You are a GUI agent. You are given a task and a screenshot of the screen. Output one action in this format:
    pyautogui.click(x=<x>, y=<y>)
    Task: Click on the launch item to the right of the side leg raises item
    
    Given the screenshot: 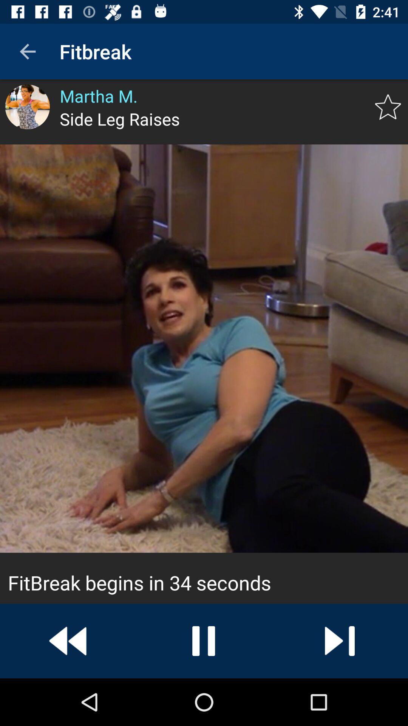 What is the action you would take?
    pyautogui.click(x=388, y=107)
    